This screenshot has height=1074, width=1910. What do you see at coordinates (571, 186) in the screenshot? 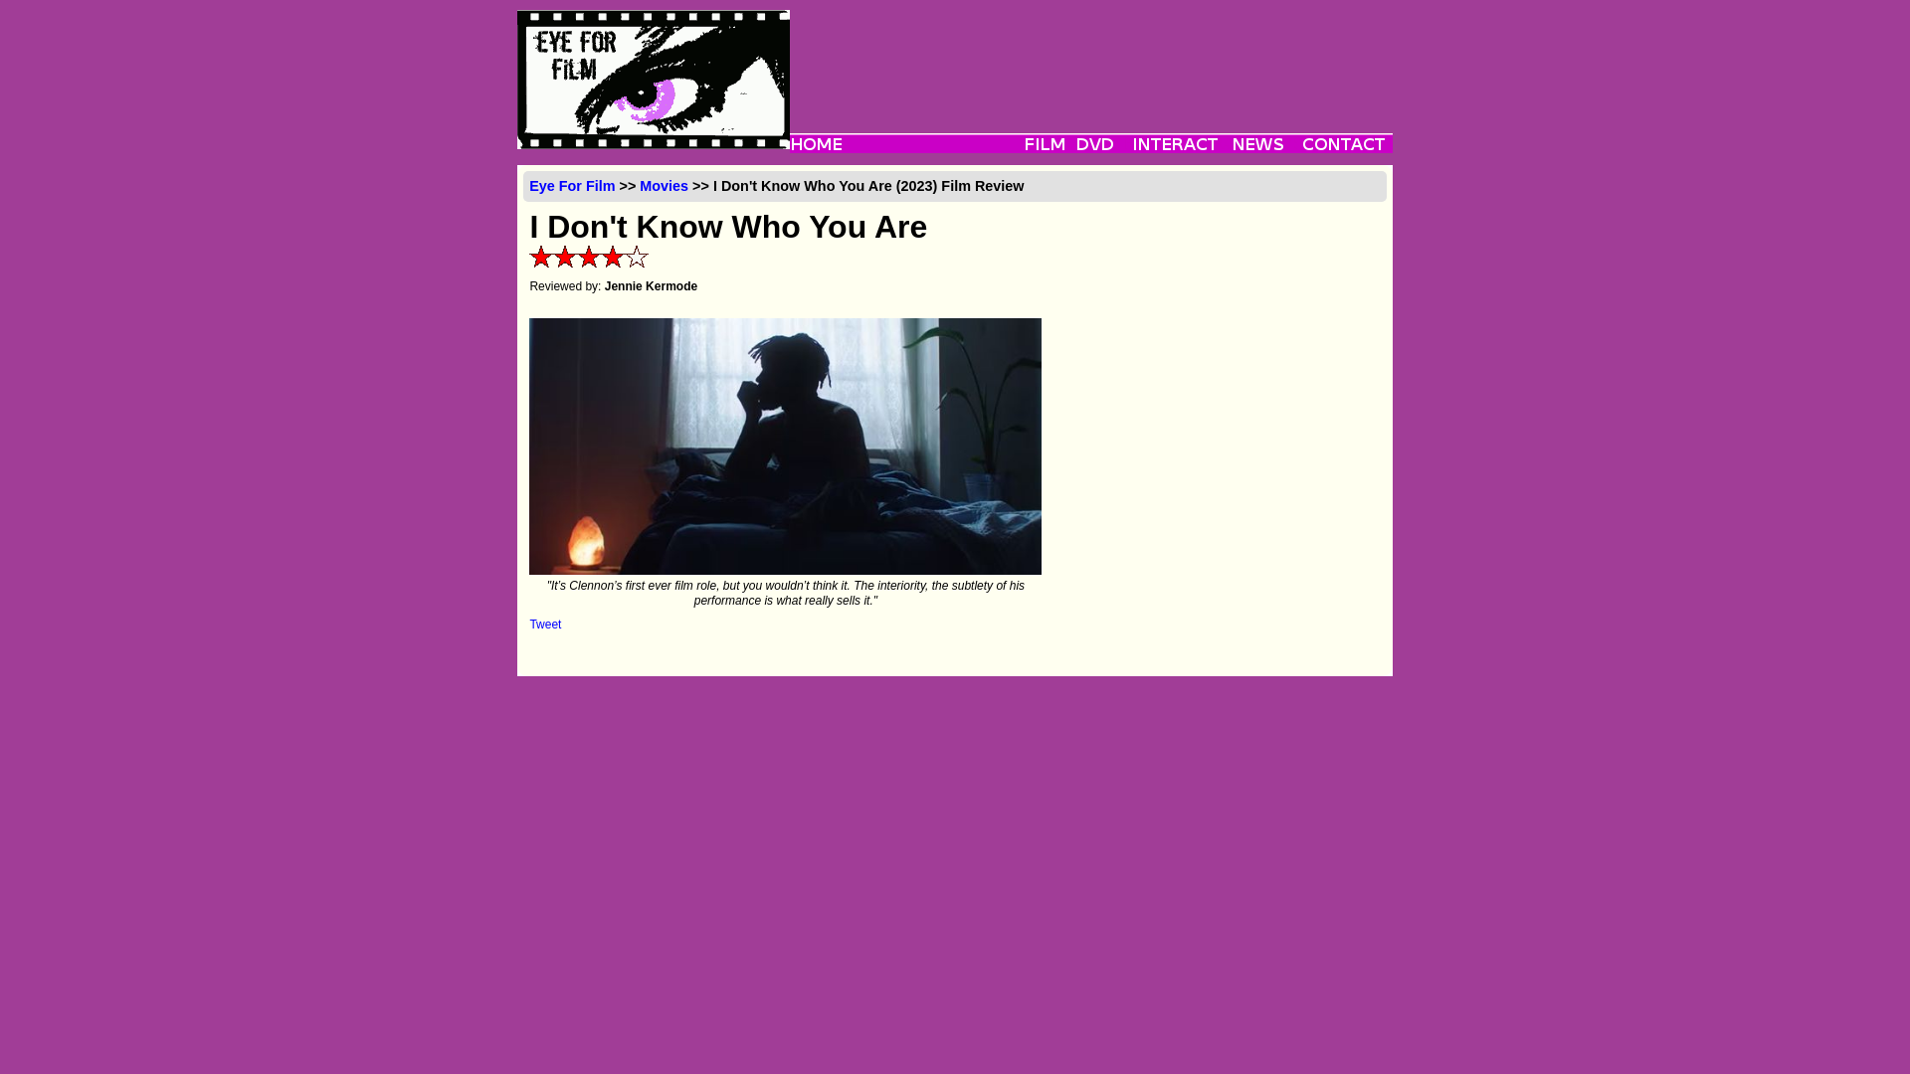
I see `Eye For Film` at bounding box center [571, 186].